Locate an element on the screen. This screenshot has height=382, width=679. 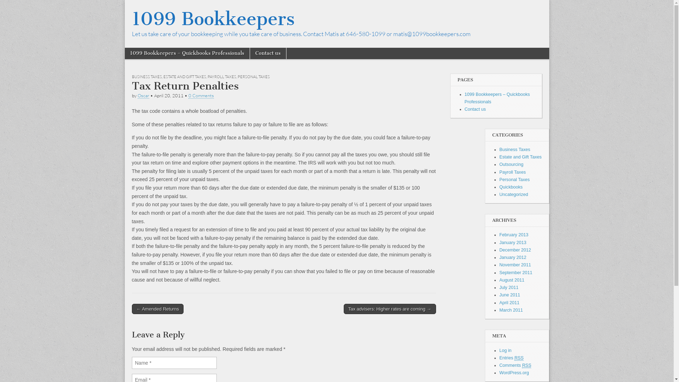
August 2011 is located at coordinates (512, 280).